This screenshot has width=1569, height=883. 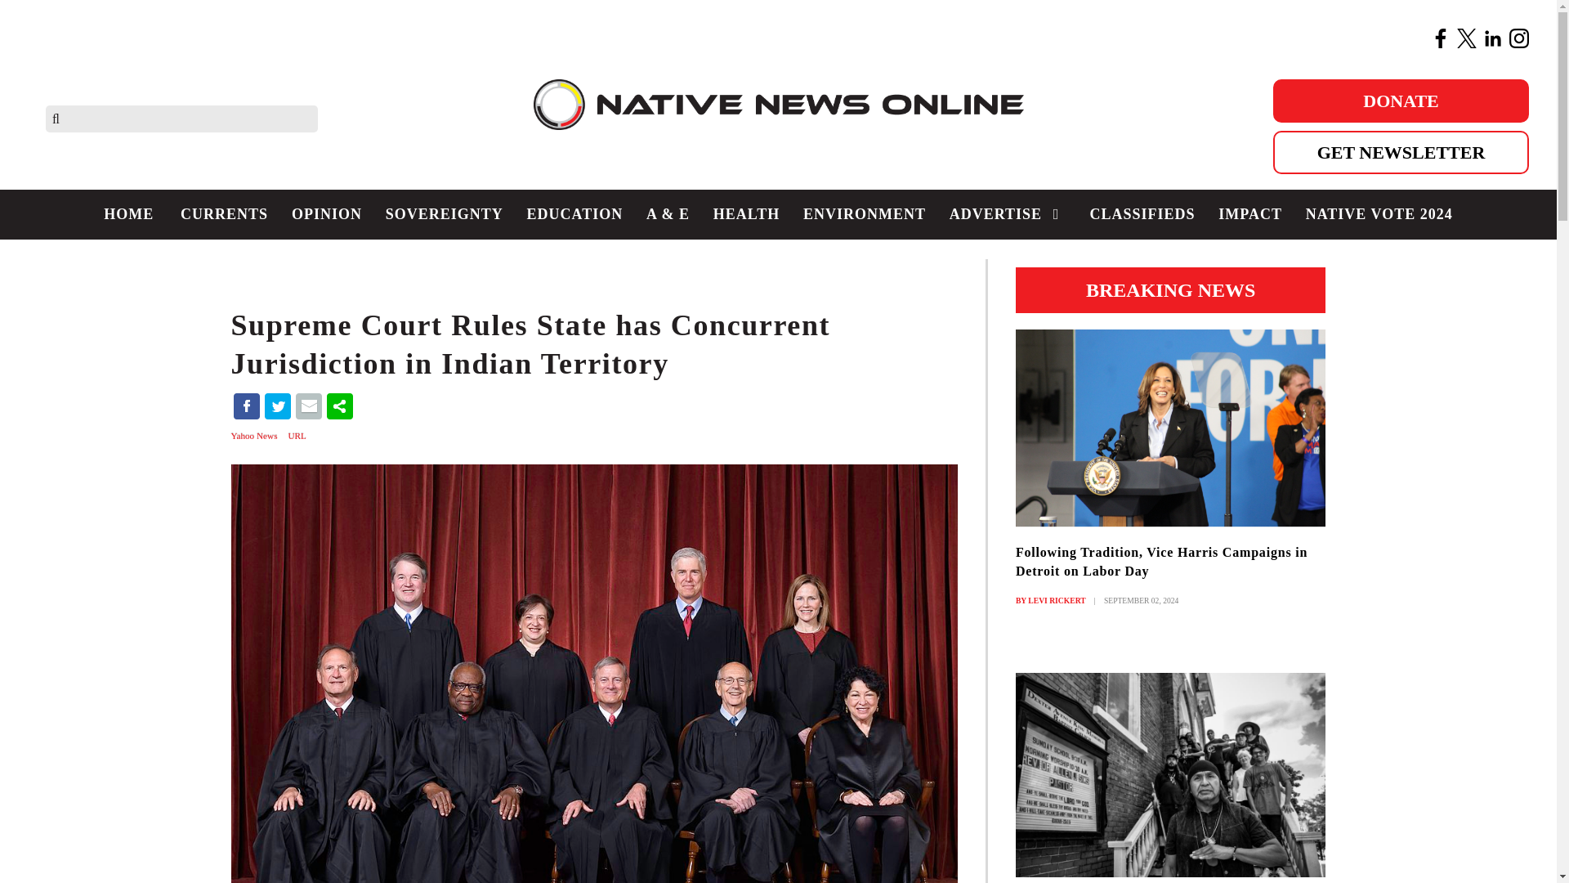 What do you see at coordinates (1379, 214) in the screenshot?
I see `NATIVE VOTE 2024` at bounding box center [1379, 214].